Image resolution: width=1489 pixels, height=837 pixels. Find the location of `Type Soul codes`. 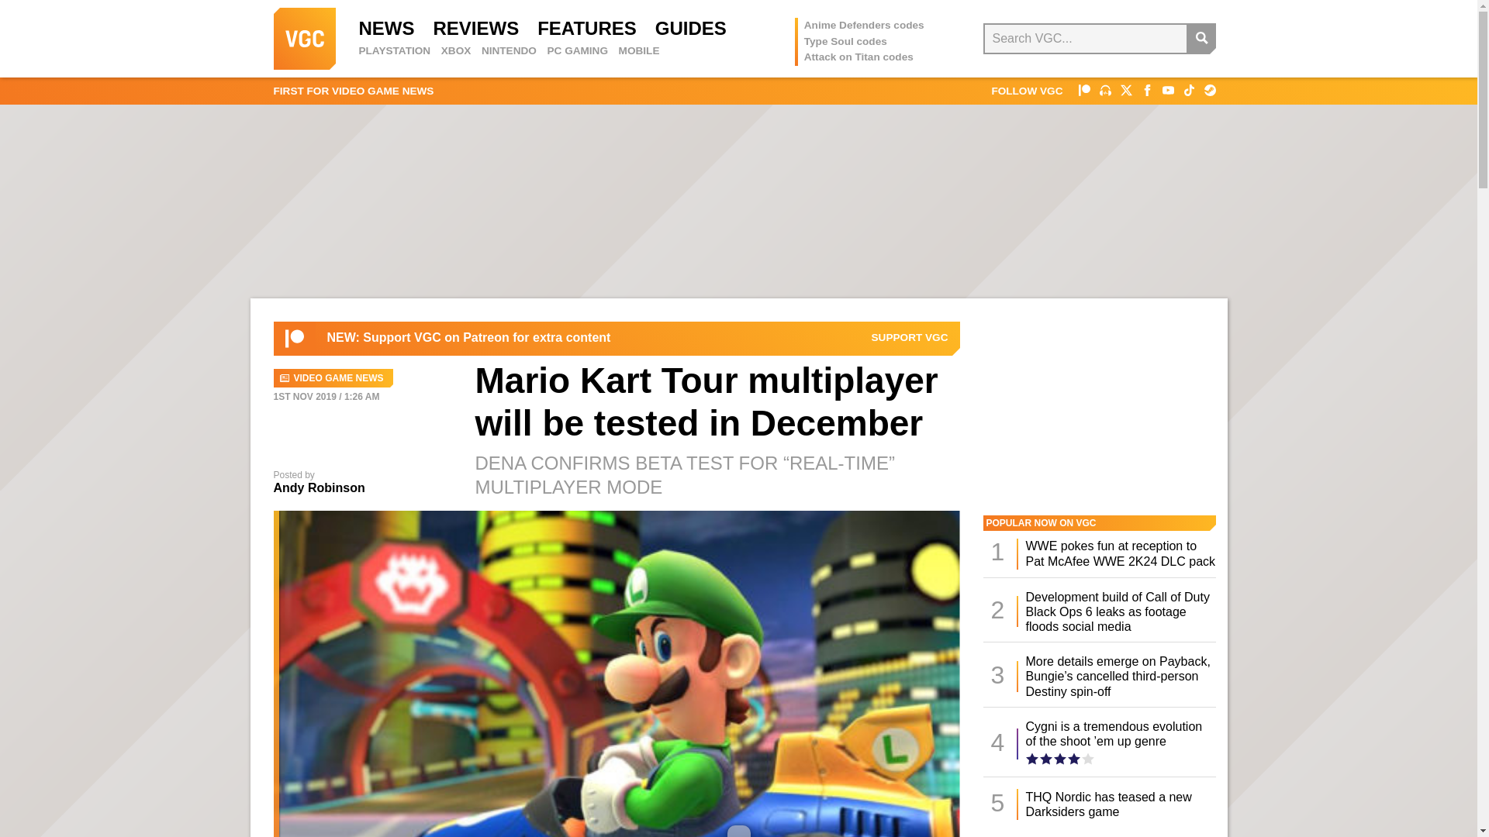

Type Soul codes is located at coordinates (845, 41).